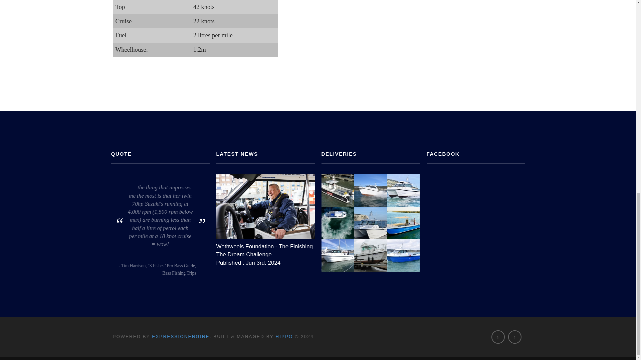 Image resolution: width=641 pixels, height=360 pixels. Describe the element at coordinates (284, 337) in the screenshot. I see `HIPPO` at that location.